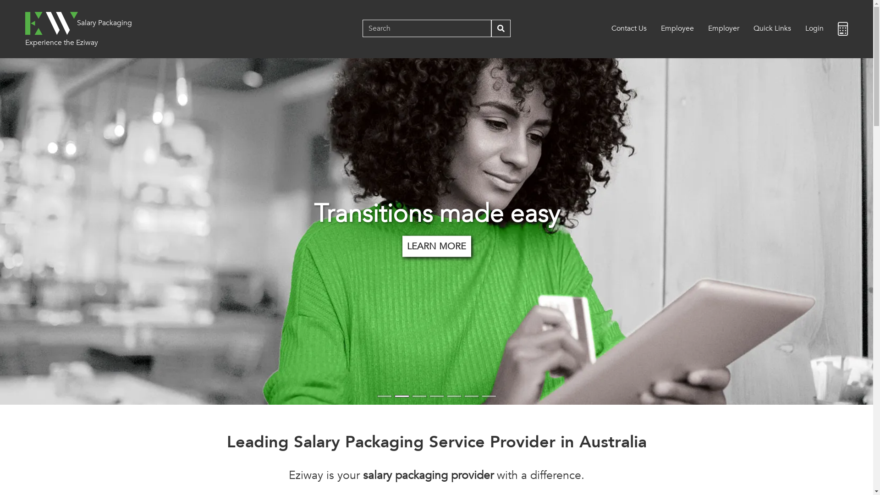 This screenshot has height=495, width=880. Describe the element at coordinates (677, 28) in the screenshot. I see `Employee` at that location.